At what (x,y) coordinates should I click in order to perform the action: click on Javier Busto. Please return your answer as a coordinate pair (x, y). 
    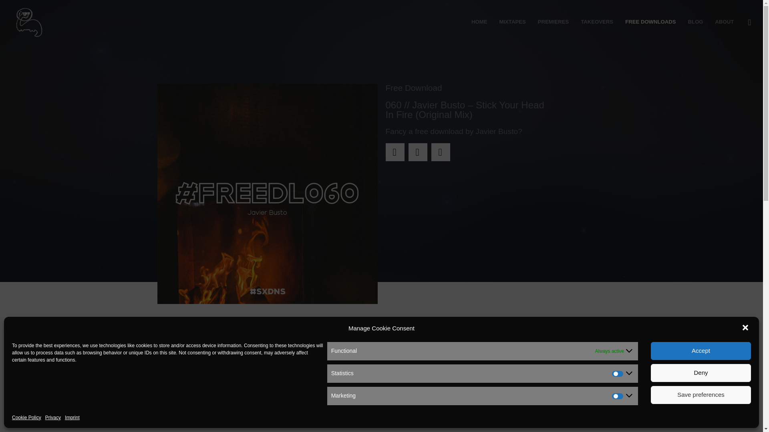
    Looking at the image, I should click on (197, 378).